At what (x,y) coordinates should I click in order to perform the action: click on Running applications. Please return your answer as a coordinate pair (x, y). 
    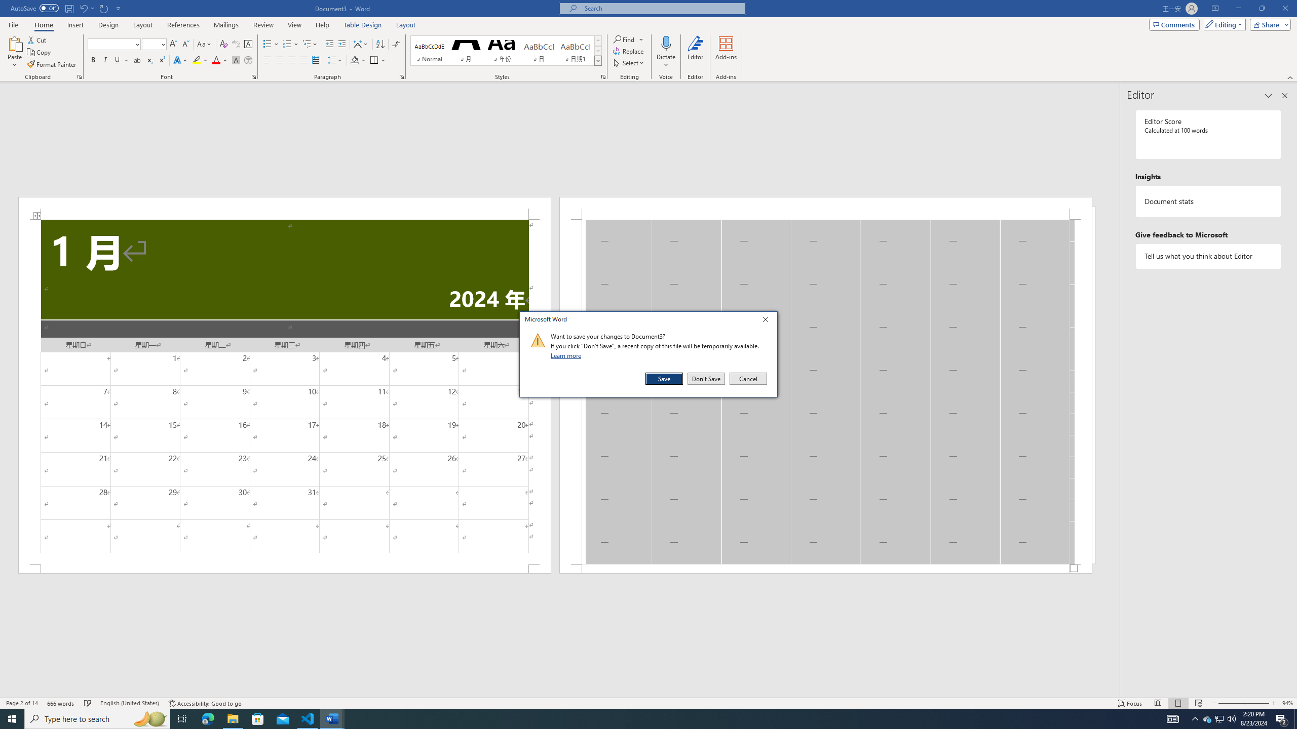
    Looking at the image, I should click on (639, 719).